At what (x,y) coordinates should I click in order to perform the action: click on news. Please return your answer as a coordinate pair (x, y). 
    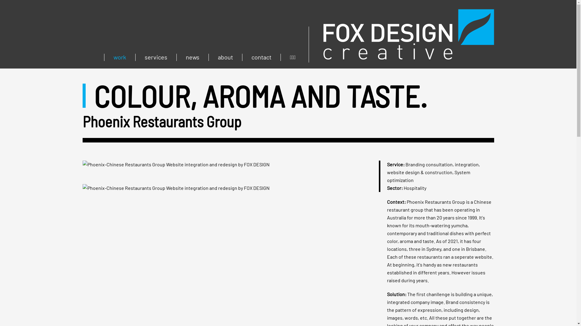
    Looking at the image, I should click on (192, 57).